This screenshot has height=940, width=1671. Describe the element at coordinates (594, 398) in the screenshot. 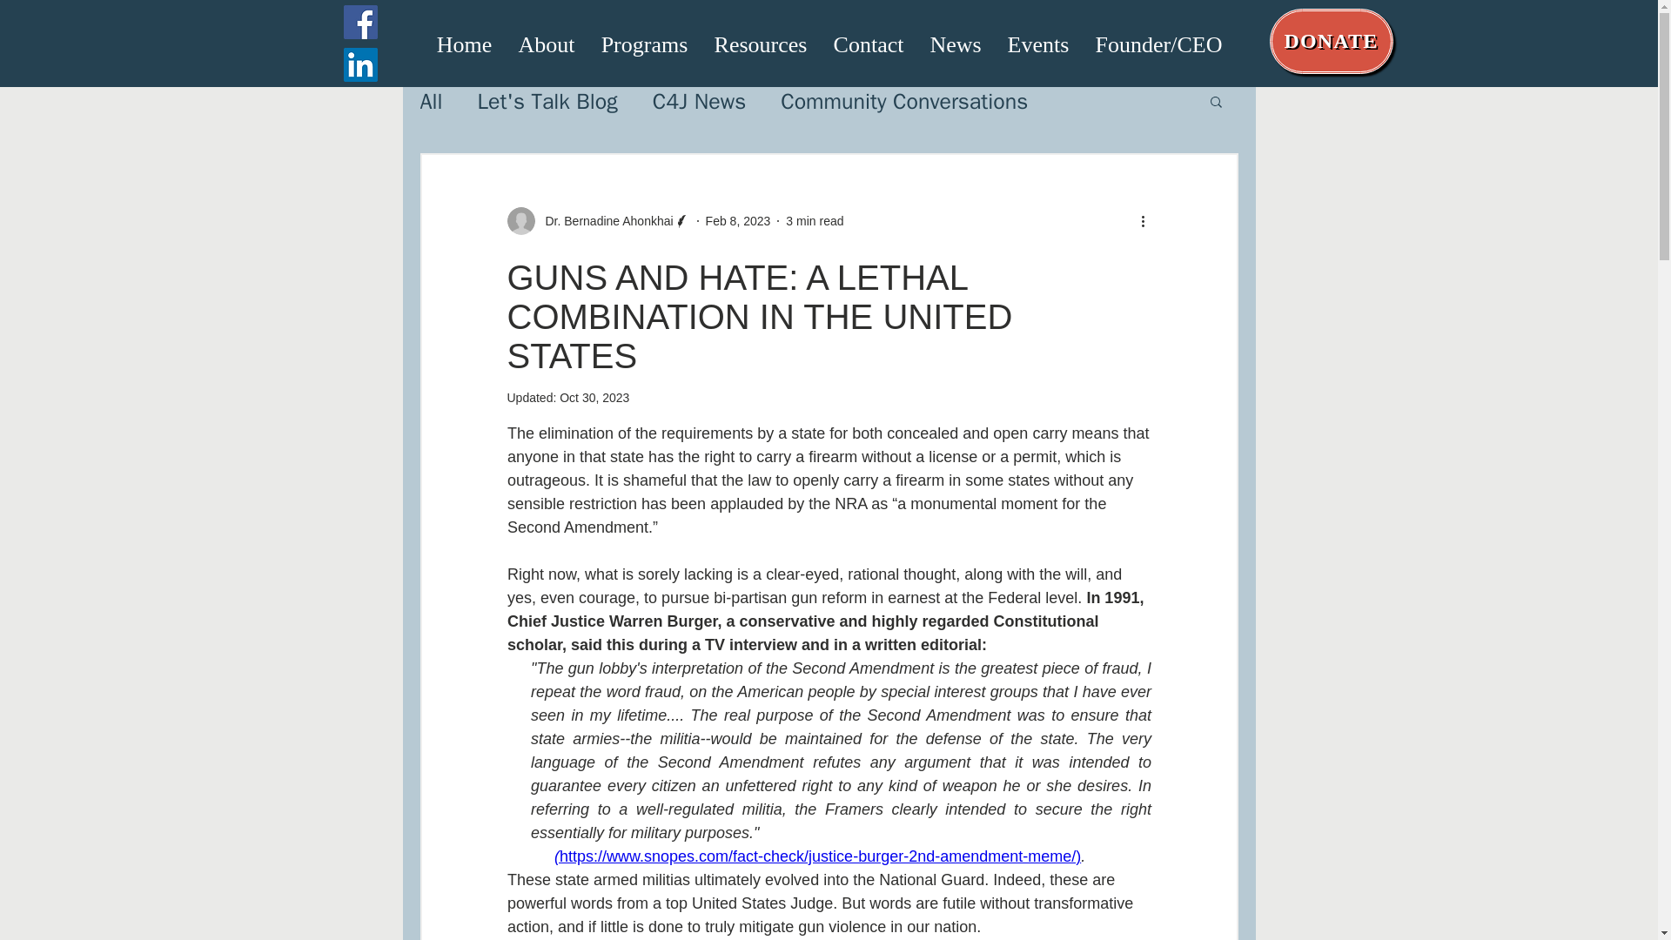

I see `Oct 30, 2023` at that location.